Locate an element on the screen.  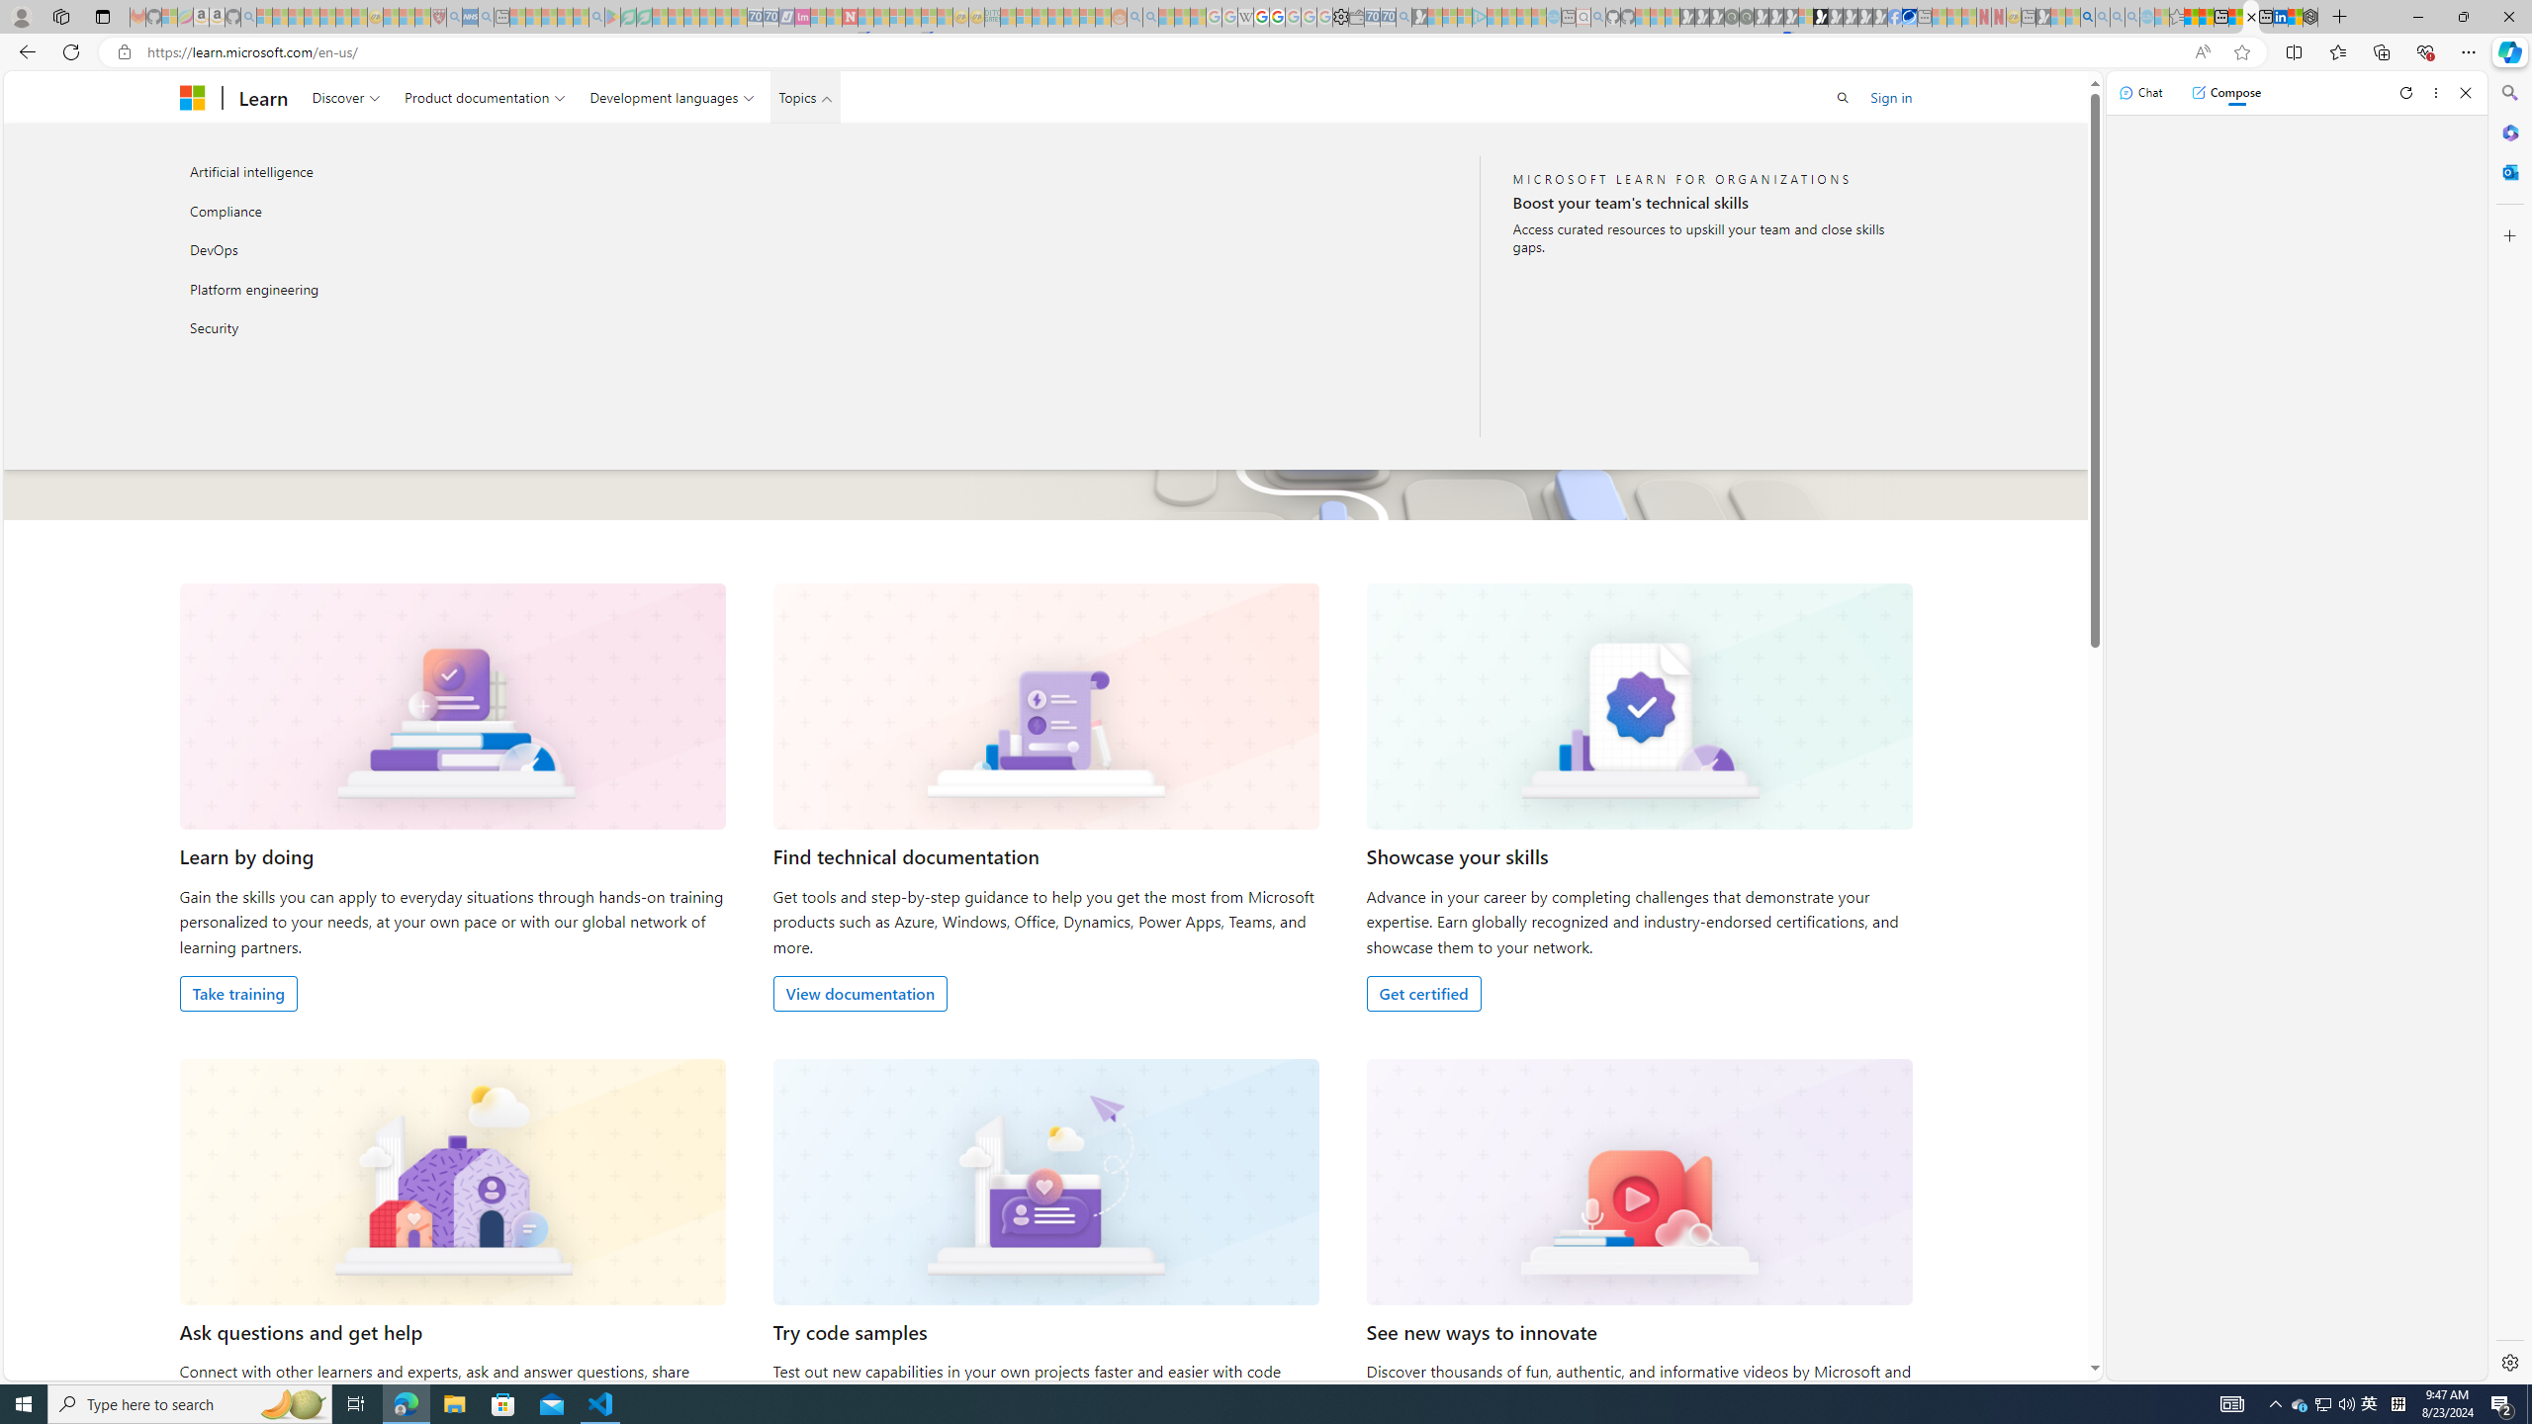
MSN - Sleeping is located at coordinates (2043, 17).